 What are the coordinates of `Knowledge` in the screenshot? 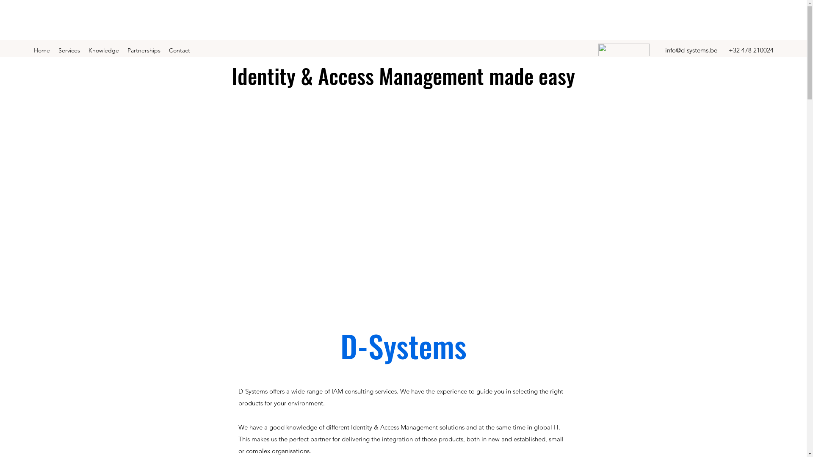 It's located at (104, 50).